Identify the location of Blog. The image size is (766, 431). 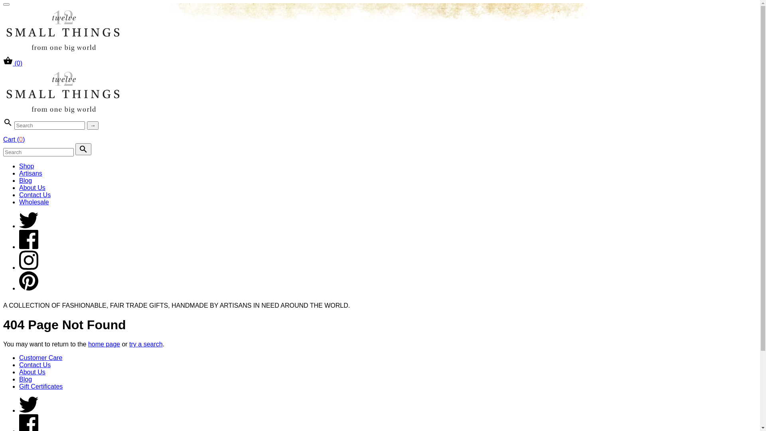
(26, 180).